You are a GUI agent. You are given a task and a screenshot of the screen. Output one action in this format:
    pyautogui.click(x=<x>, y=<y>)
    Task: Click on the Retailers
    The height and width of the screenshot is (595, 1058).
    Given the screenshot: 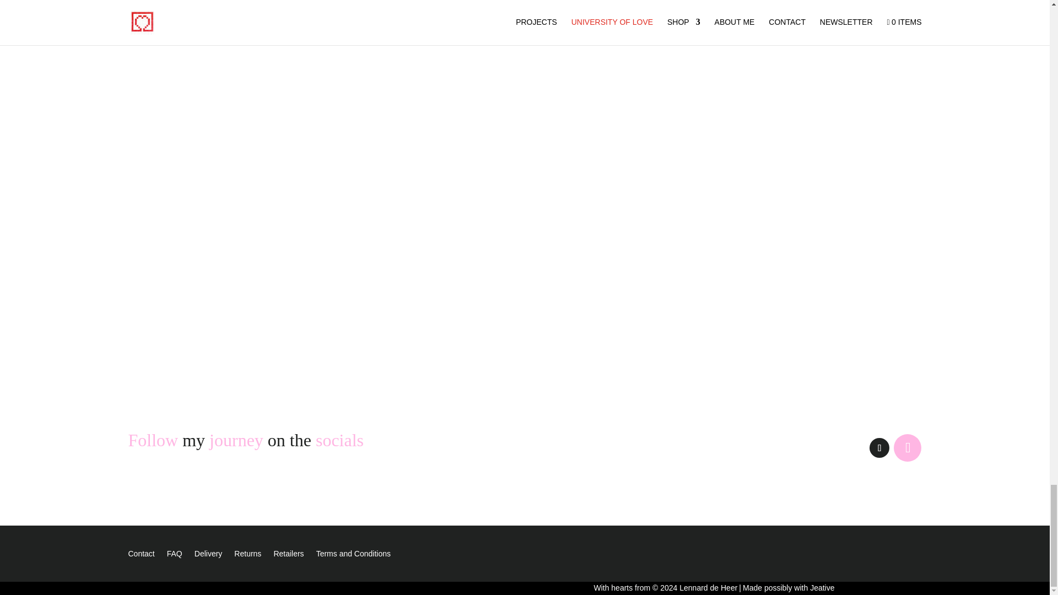 What is the action you would take?
    pyautogui.click(x=288, y=555)
    